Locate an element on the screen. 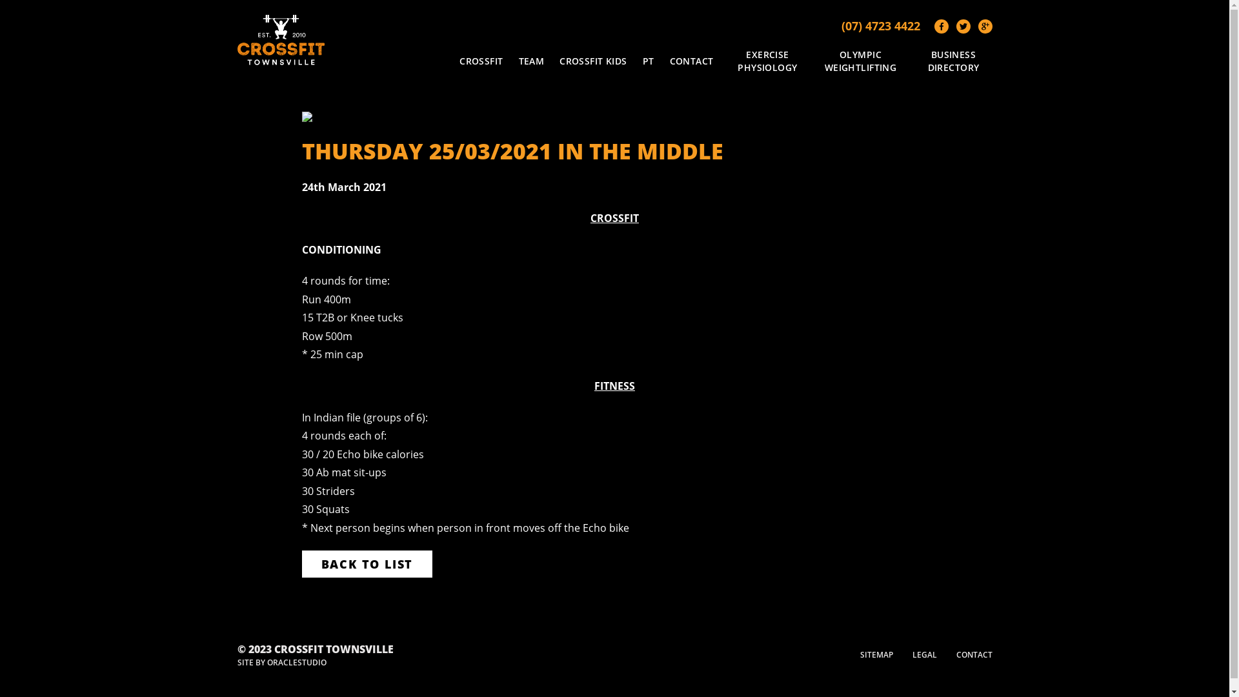 The height and width of the screenshot is (697, 1239). CONTACT is located at coordinates (692, 61).